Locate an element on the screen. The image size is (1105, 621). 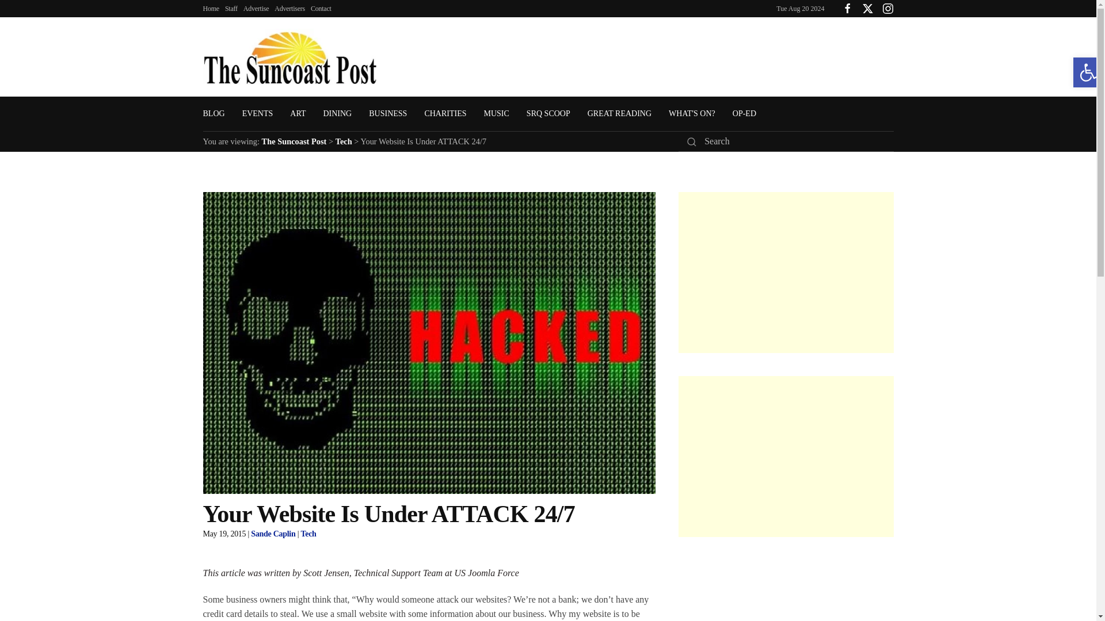
BLOG is located at coordinates (213, 114).